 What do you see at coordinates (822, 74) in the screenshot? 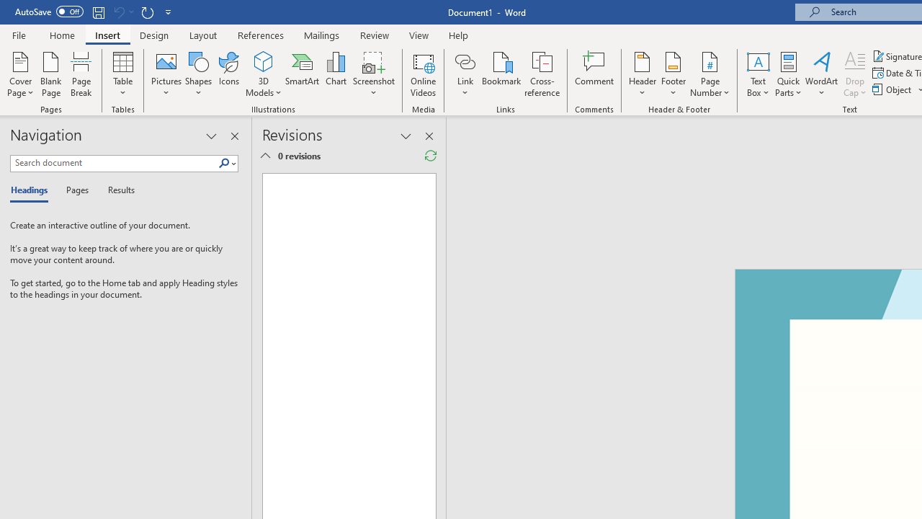
I see `WordArt` at bounding box center [822, 74].